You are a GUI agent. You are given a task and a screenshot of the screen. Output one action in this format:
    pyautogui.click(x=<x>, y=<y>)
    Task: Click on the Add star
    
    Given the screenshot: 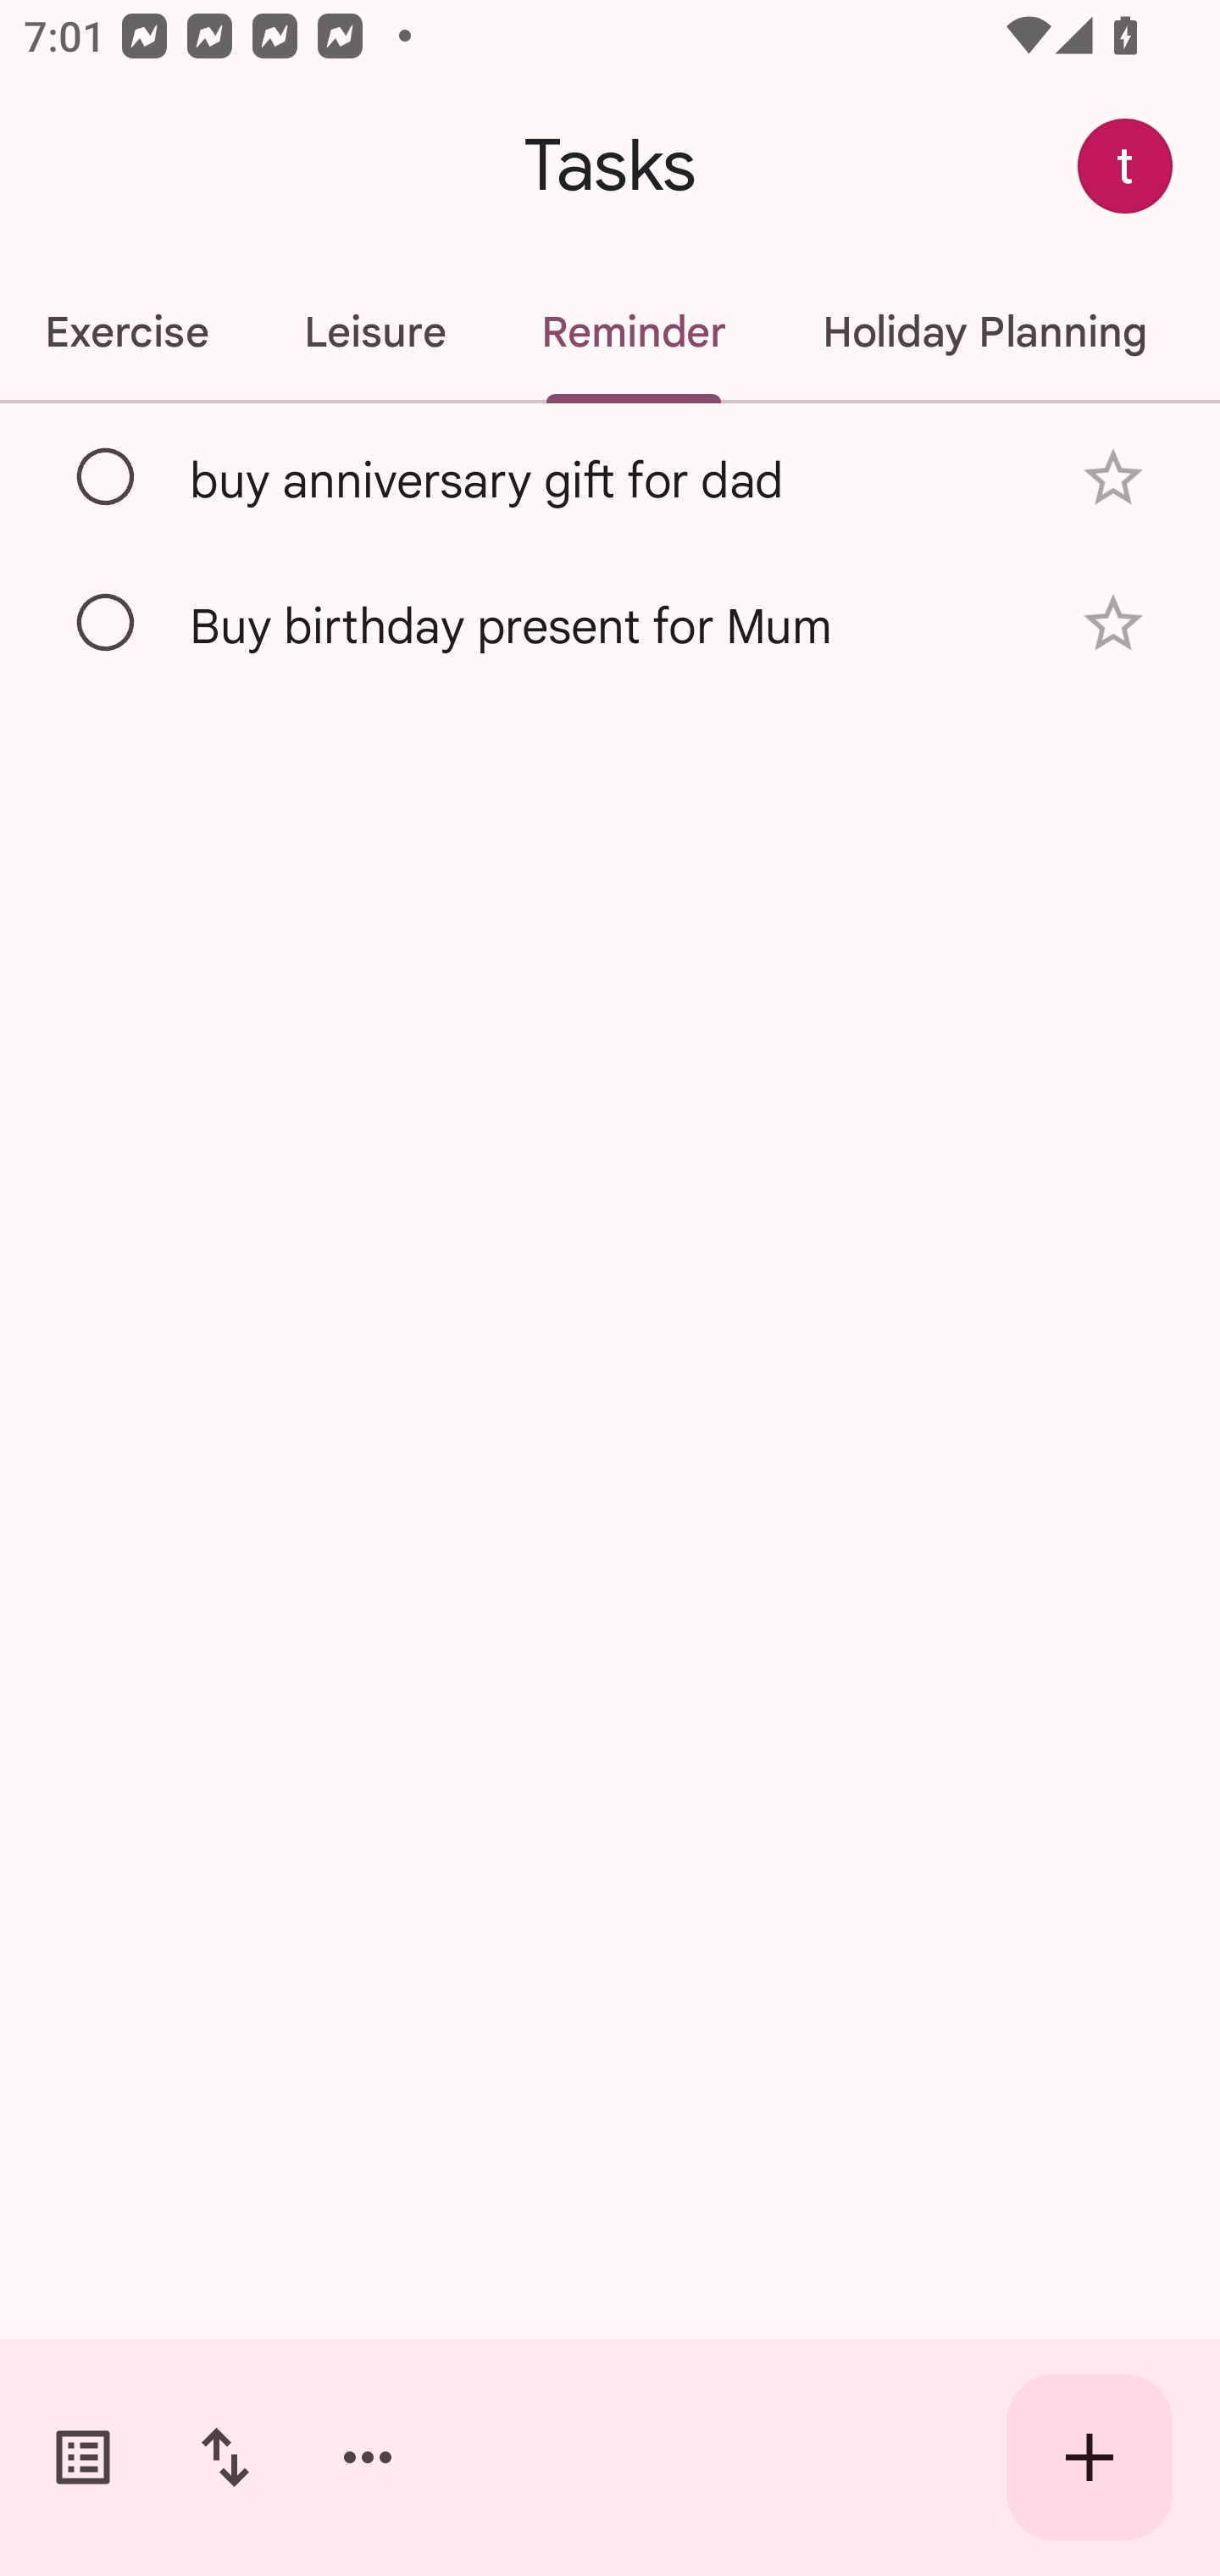 What is the action you would take?
    pyautogui.click(x=1113, y=478)
    